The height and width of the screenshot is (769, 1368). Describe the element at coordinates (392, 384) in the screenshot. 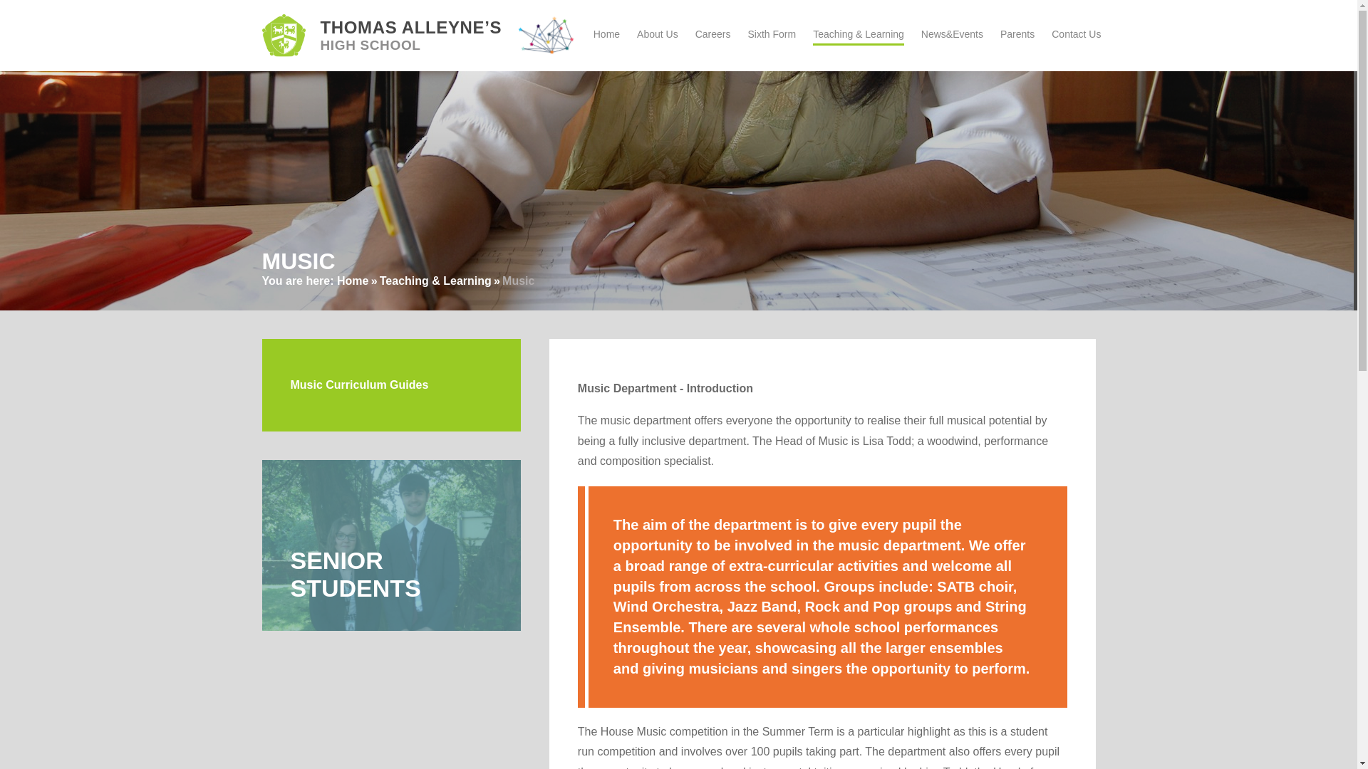

I see `Music Curriculum Guides` at that location.